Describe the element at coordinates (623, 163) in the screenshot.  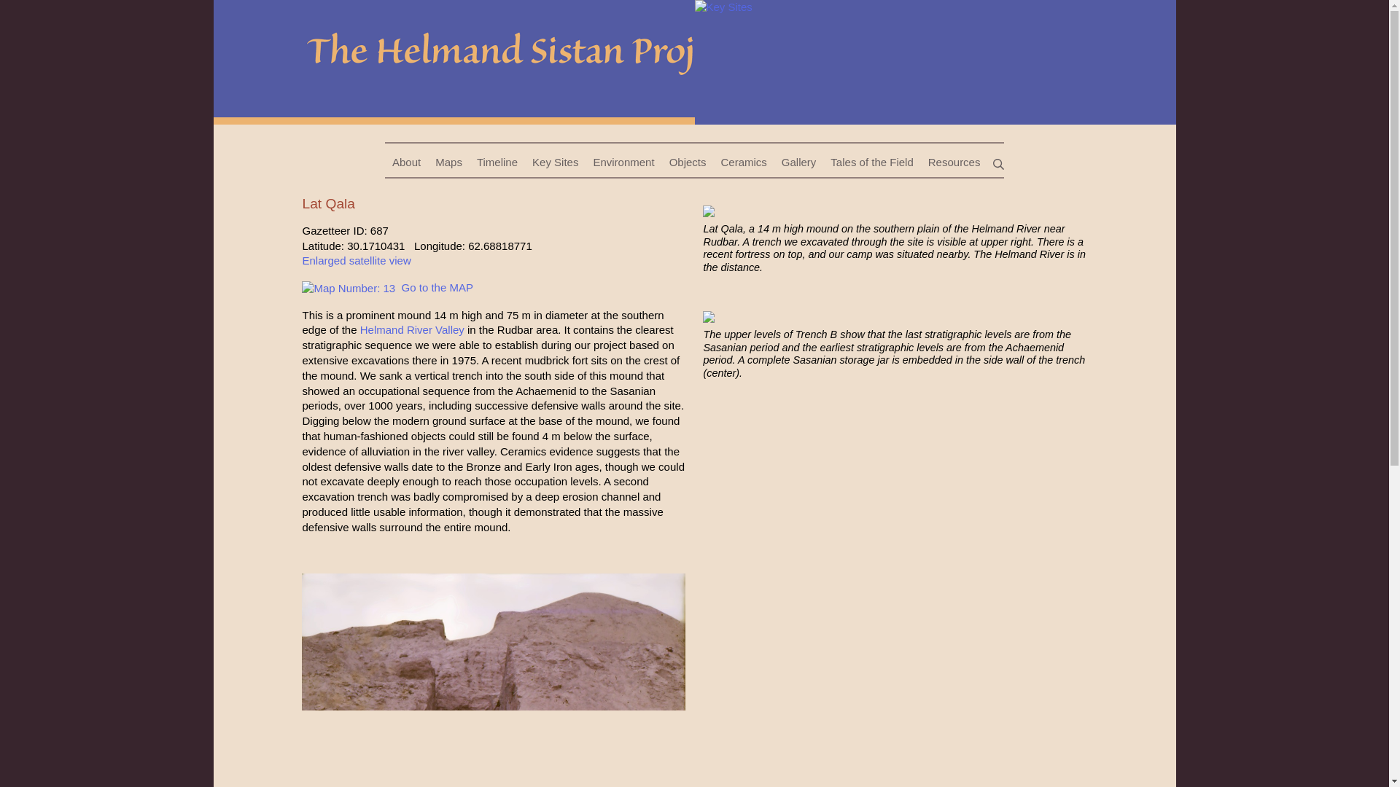
I see `Environment` at that location.